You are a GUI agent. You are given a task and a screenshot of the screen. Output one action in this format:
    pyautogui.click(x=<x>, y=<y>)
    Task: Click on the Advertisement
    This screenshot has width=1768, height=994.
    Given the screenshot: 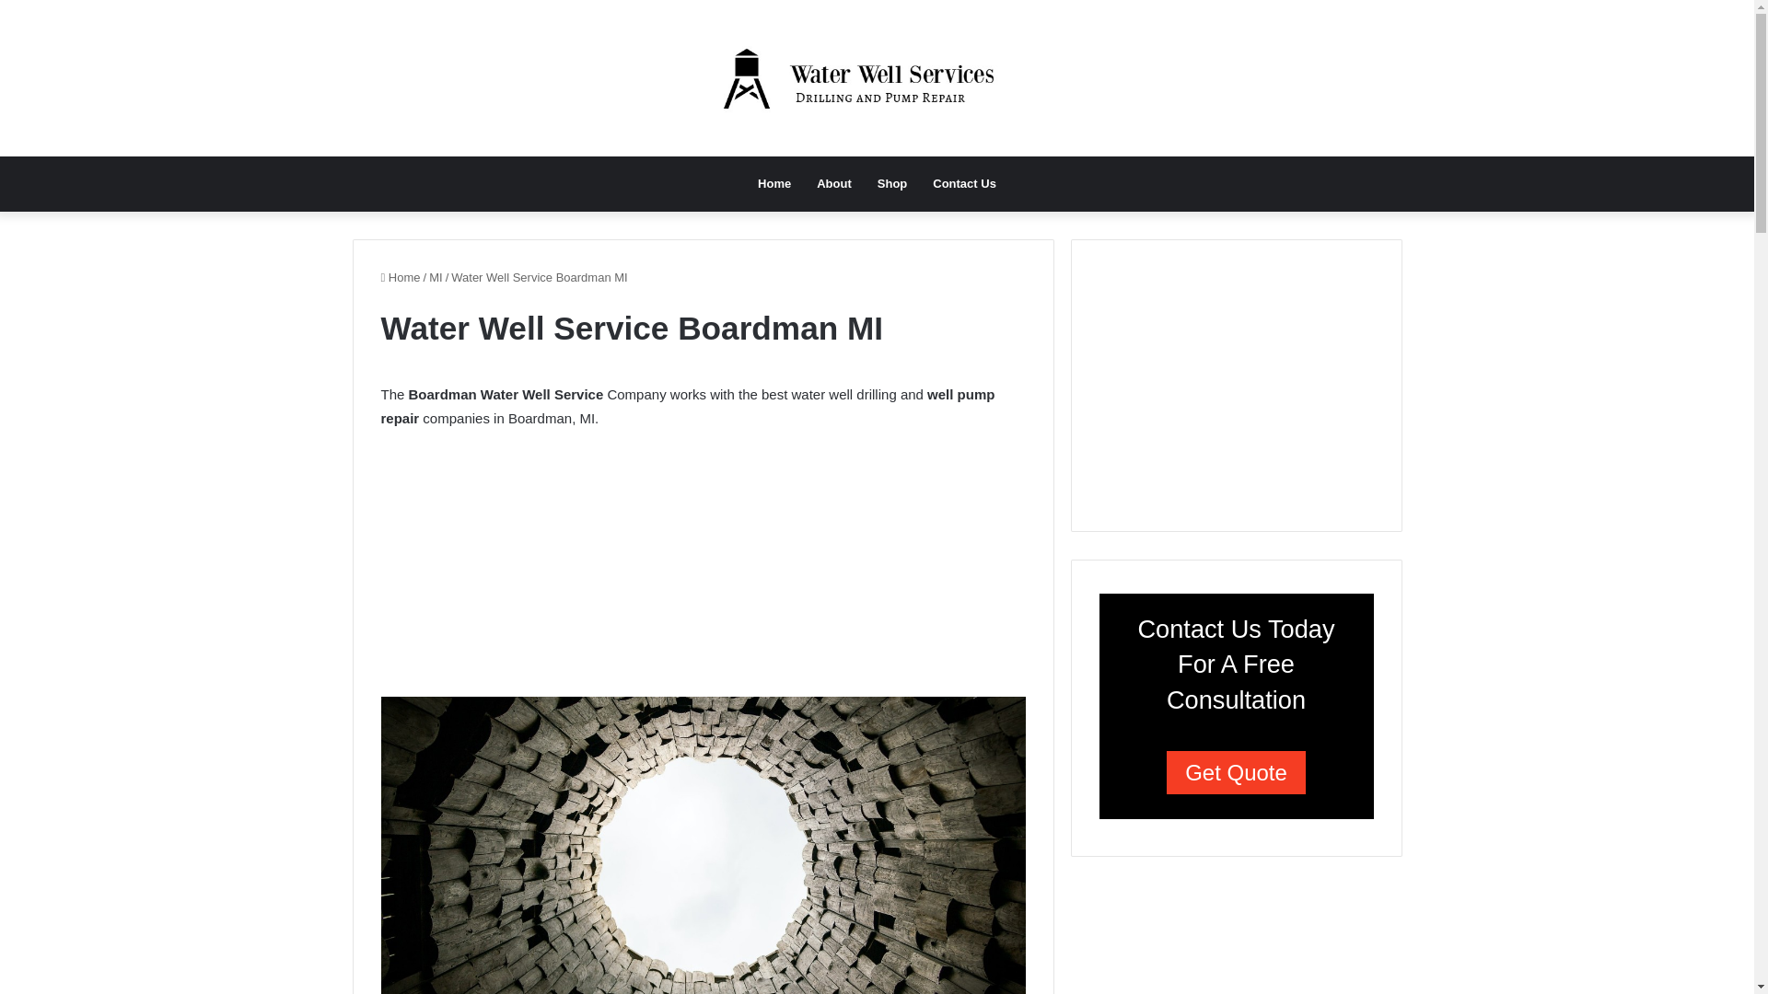 What is the action you would take?
    pyautogui.click(x=1238, y=383)
    